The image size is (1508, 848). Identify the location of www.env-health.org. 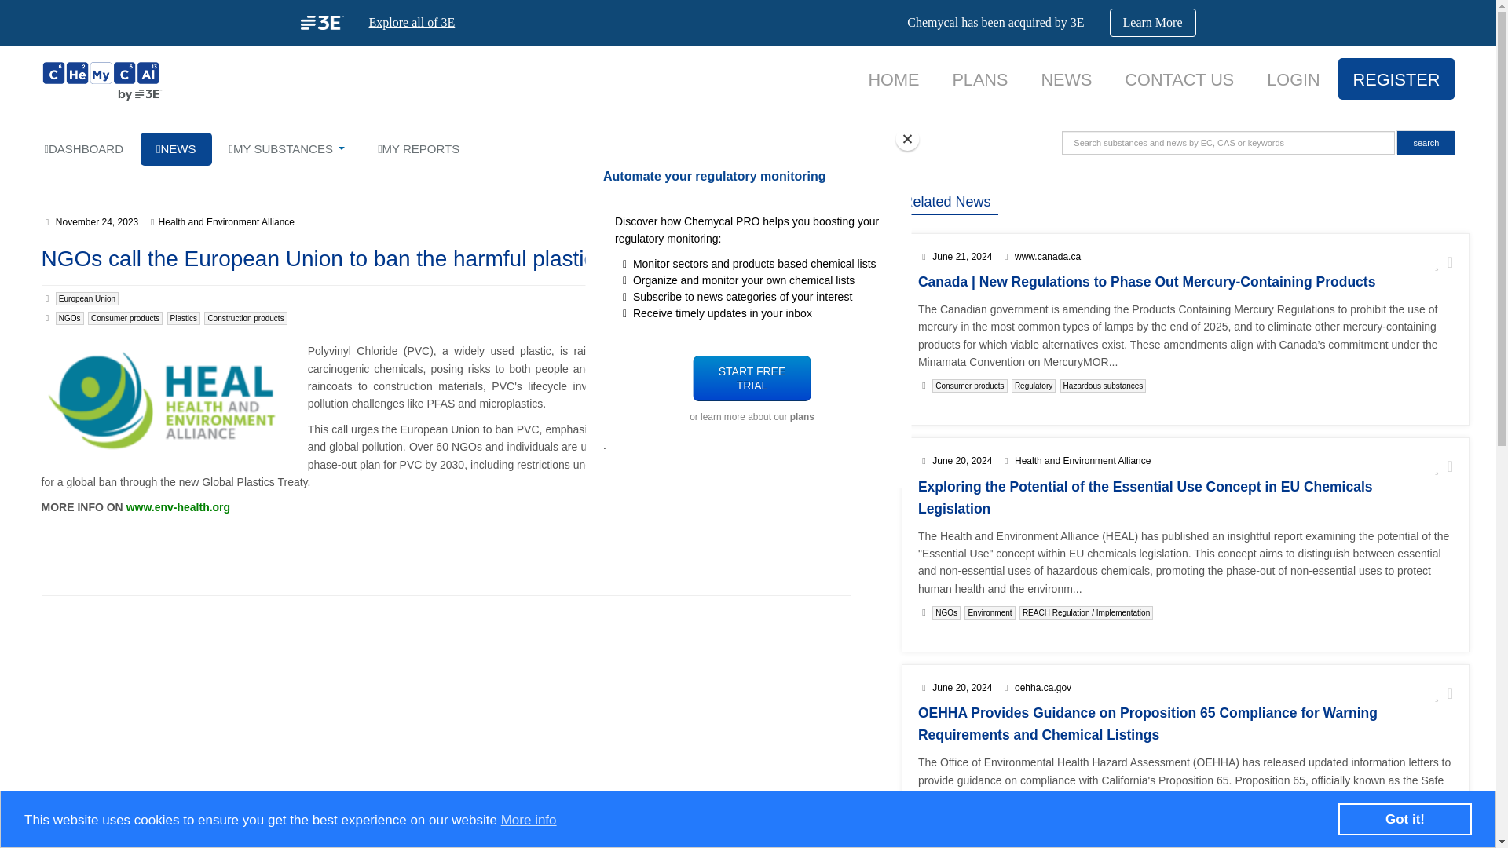
(178, 507).